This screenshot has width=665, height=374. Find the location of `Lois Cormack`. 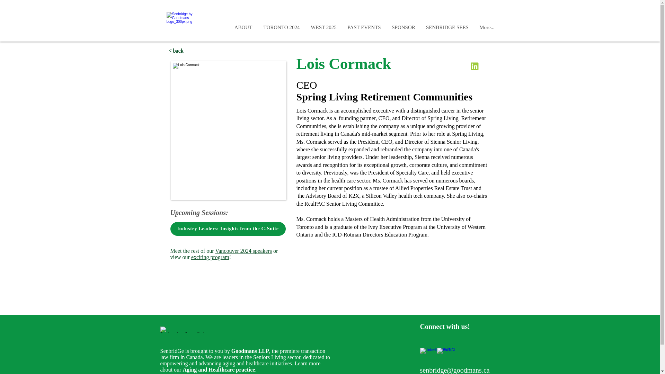

Lois Cormack is located at coordinates (229, 130).